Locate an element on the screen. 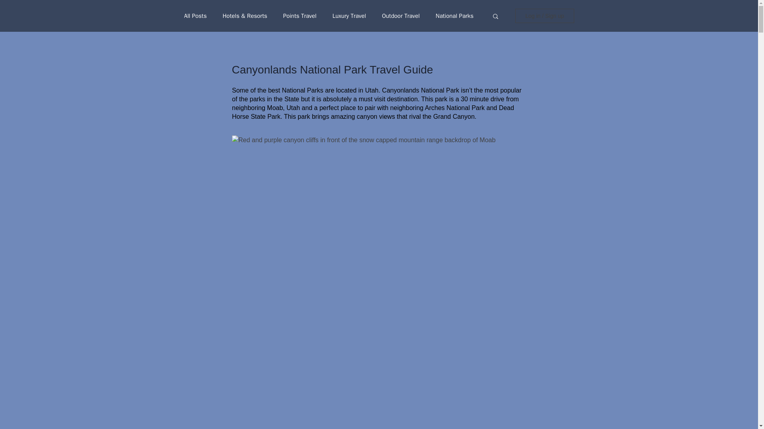  National Parks is located at coordinates (454, 15).